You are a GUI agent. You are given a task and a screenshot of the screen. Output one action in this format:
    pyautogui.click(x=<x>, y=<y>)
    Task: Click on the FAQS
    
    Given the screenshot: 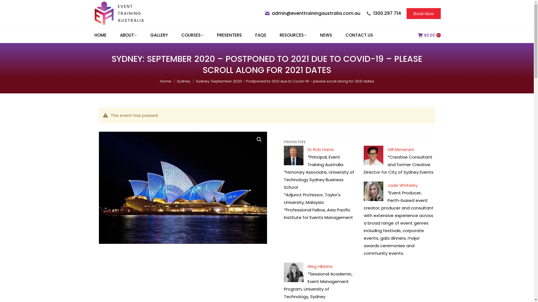 What is the action you would take?
    pyautogui.click(x=261, y=35)
    